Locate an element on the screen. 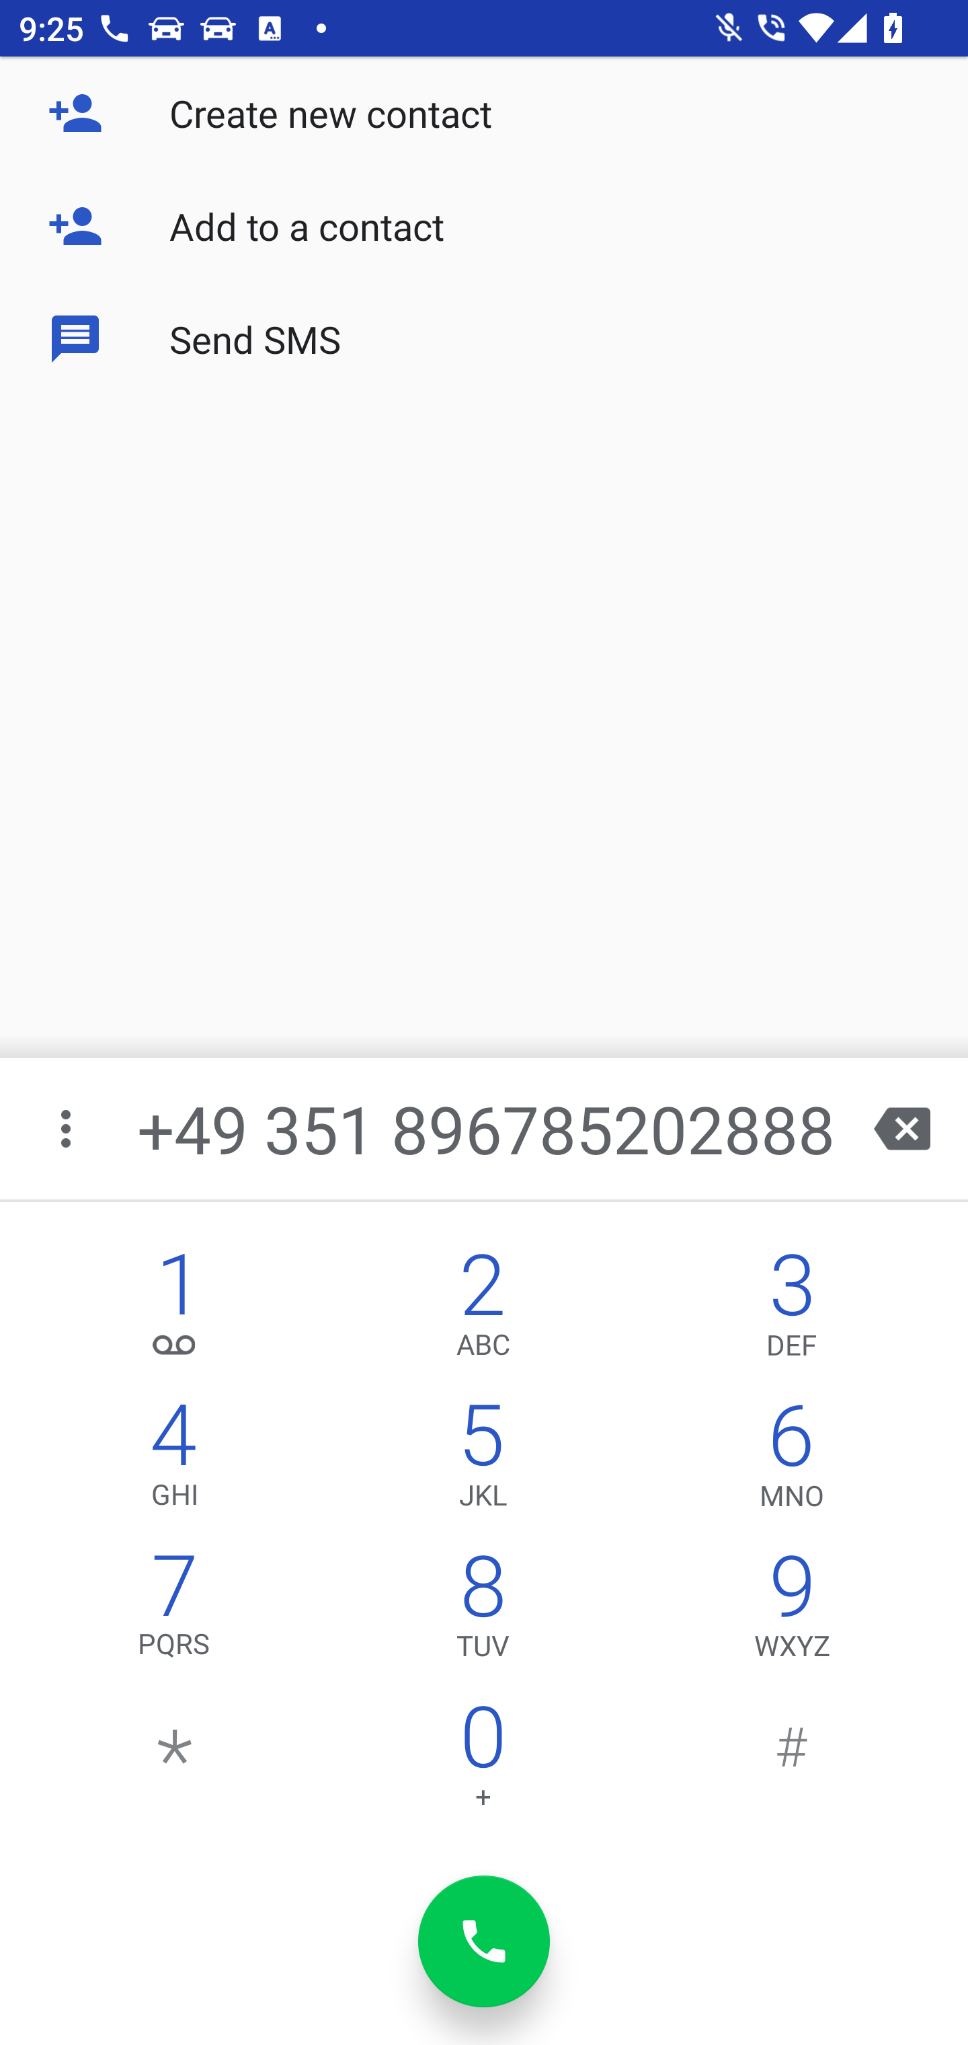  4,GHI 4 GHI is located at coordinates (175, 1461).